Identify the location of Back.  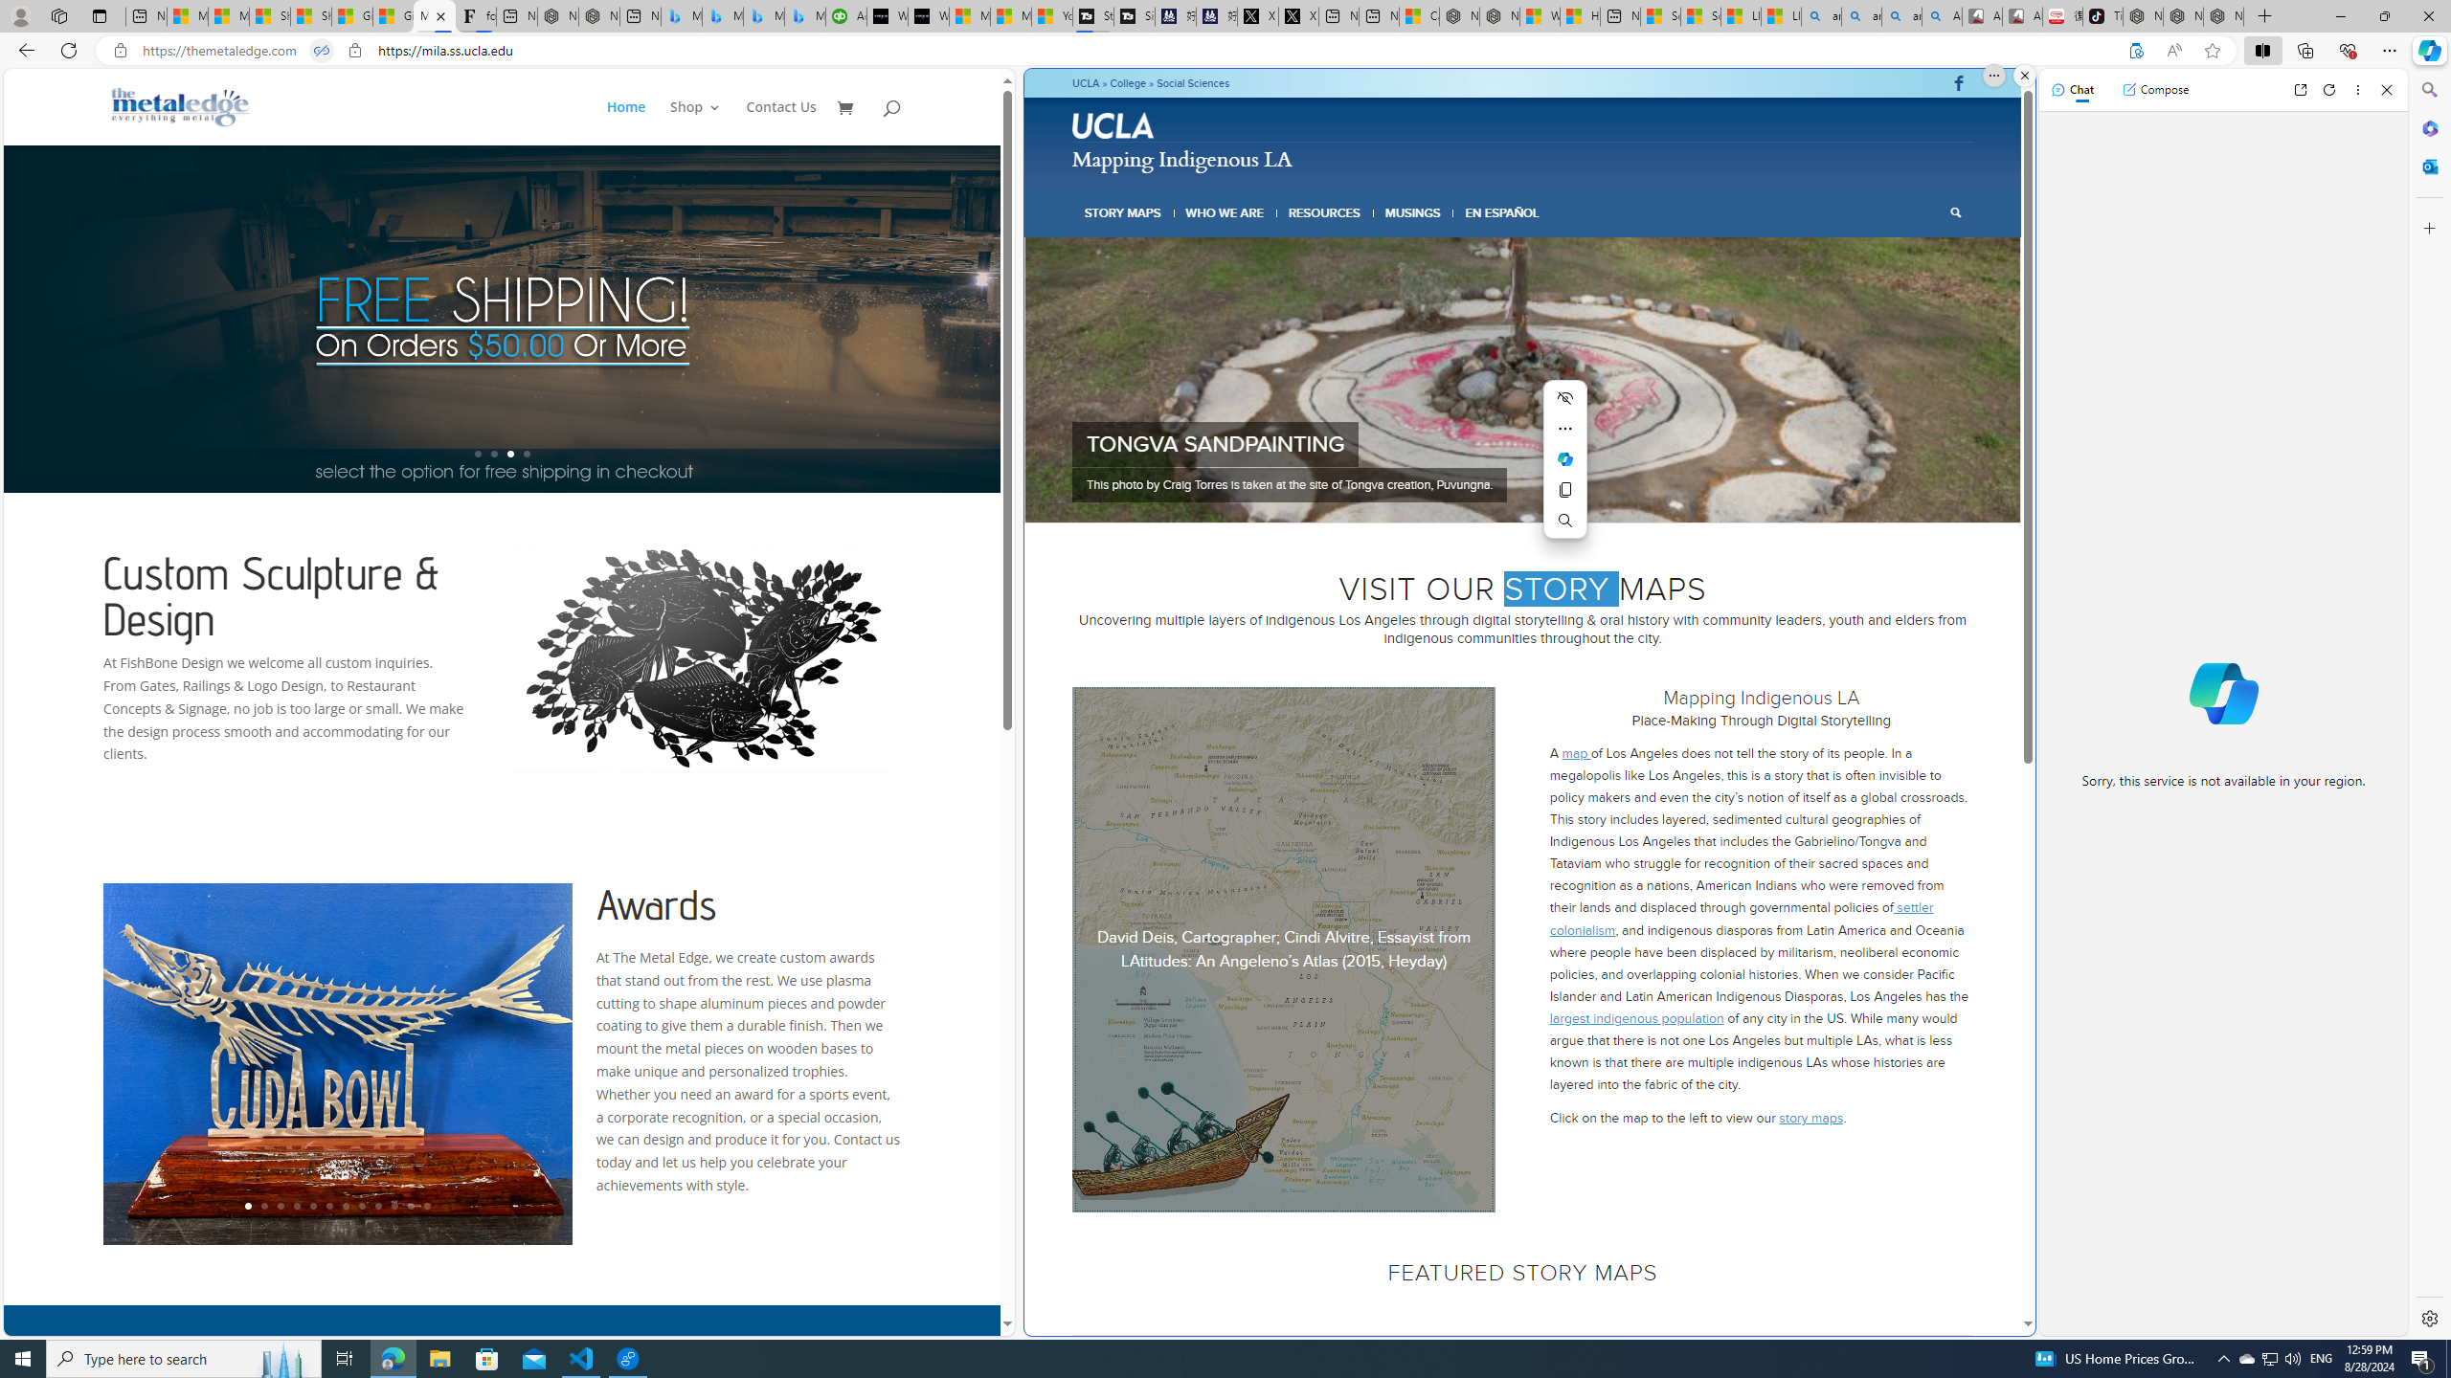
(23, 50).